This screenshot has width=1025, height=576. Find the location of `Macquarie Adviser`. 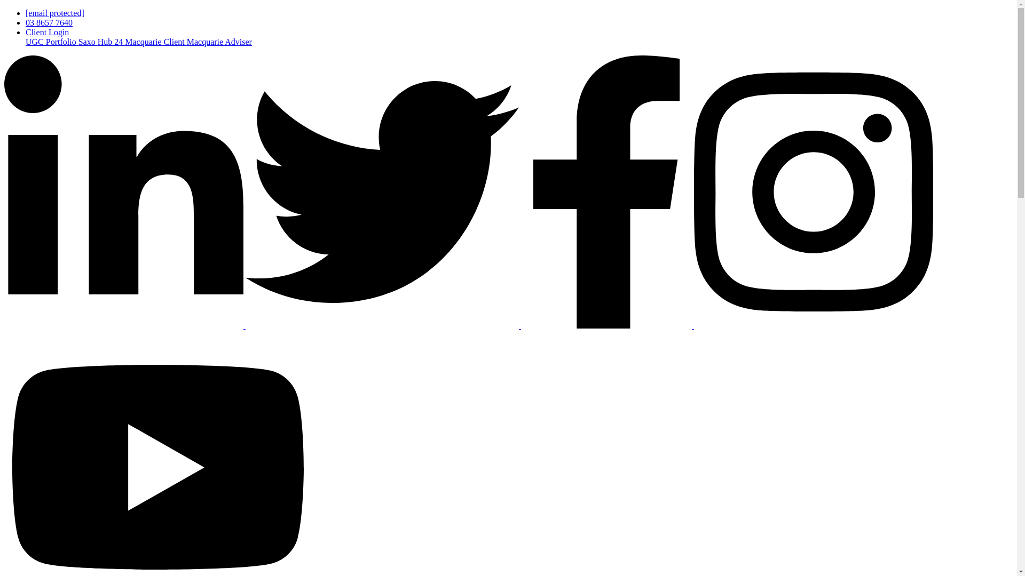

Macquarie Adviser is located at coordinates (219, 42).